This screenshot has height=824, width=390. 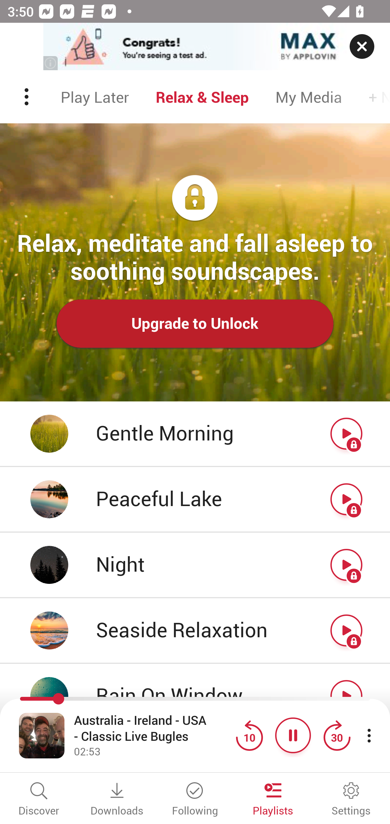 What do you see at coordinates (152, 728) in the screenshot?
I see `Australia - Ireland - USA - Classic Live Bugles` at bounding box center [152, 728].